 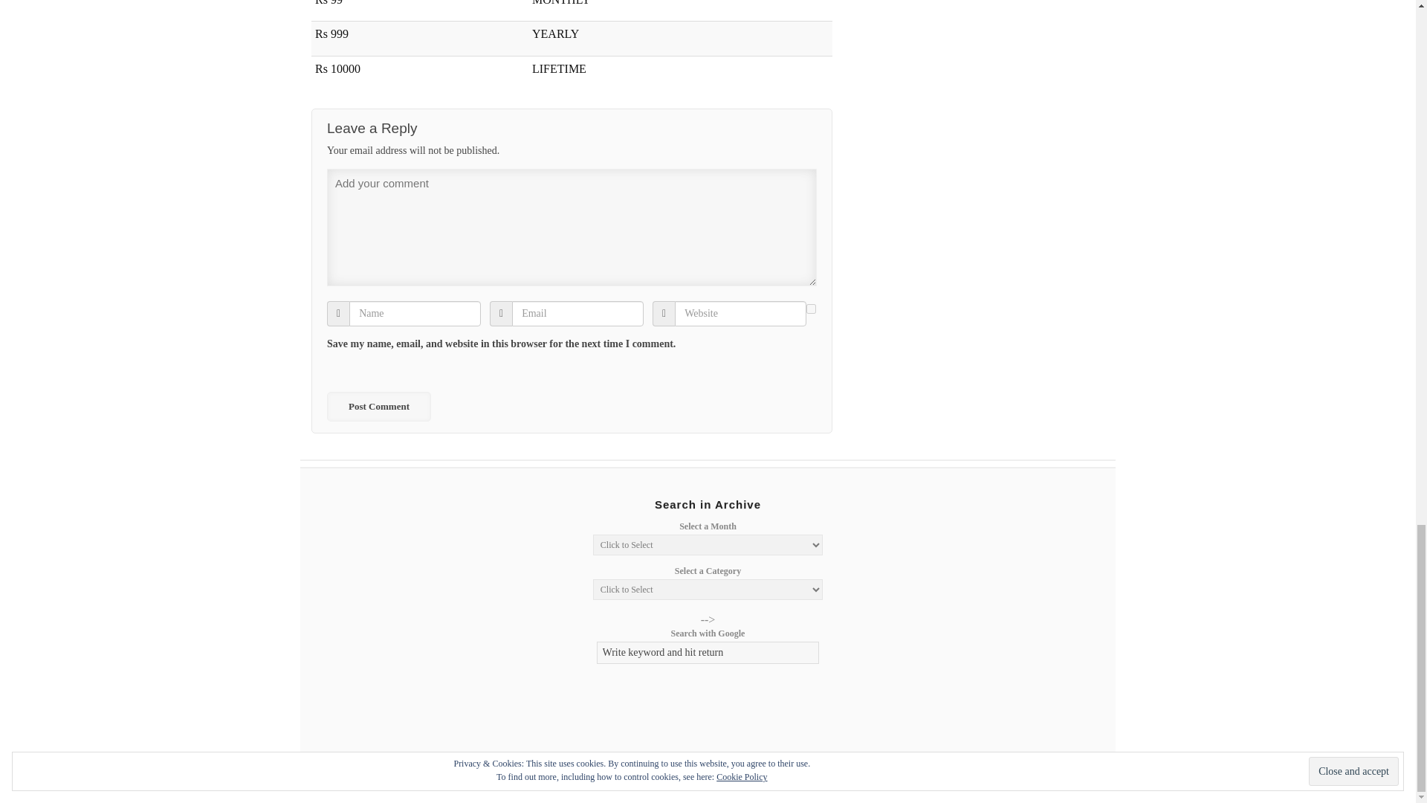 What do you see at coordinates (378, 407) in the screenshot?
I see `Post Comment` at bounding box center [378, 407].